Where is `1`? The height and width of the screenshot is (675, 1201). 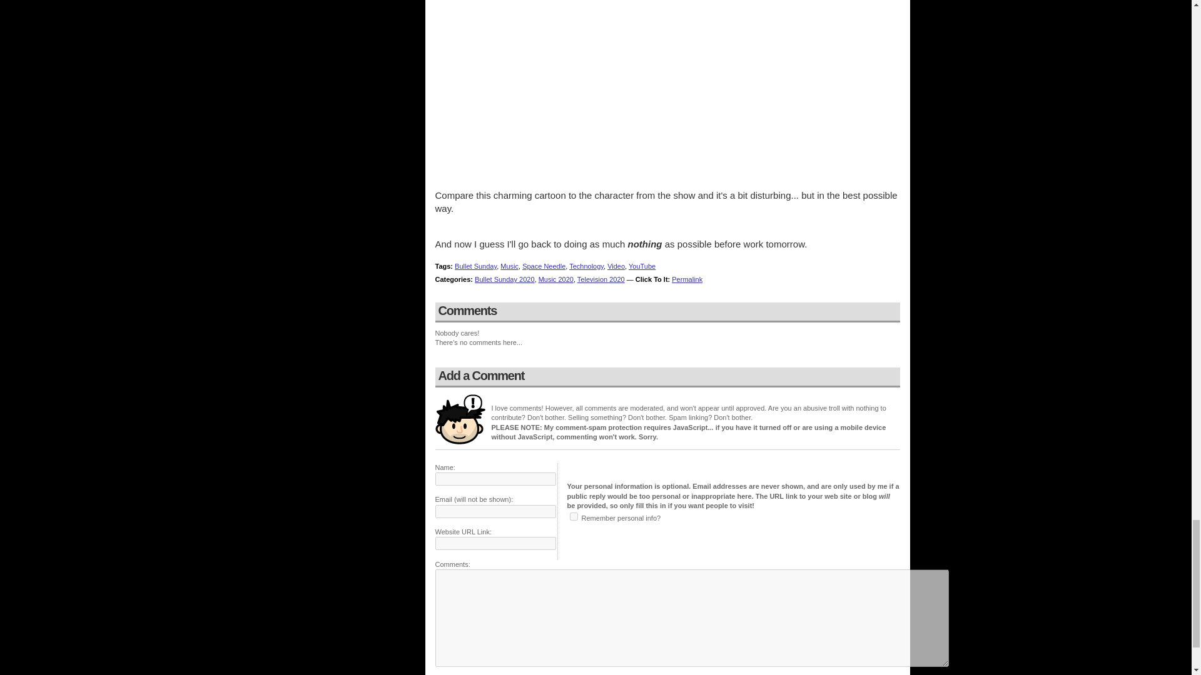 1 is located at coordinates (573, 516).